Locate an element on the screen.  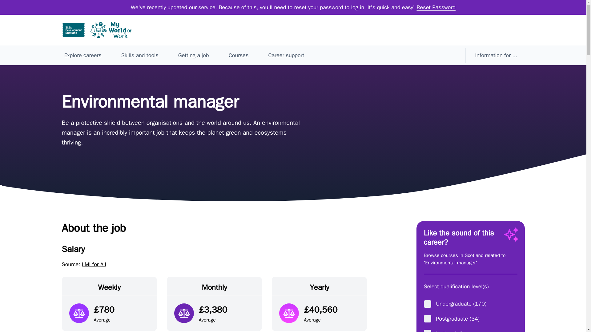
My World of Work is located at coordinates (110, 30).